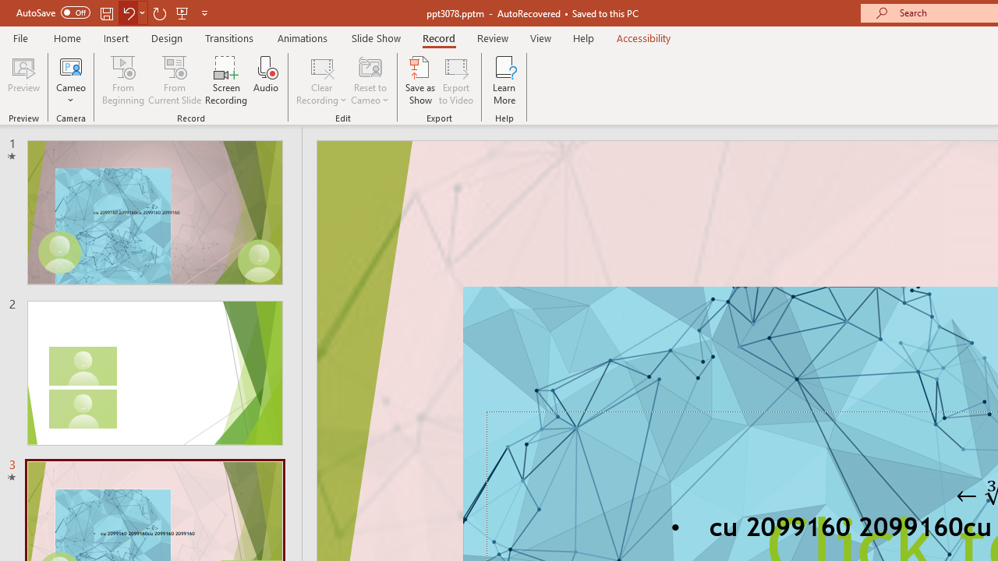 This screenshot has width=998, height=561. What do you see at coordinates (123, 79) in the screenshot?
I see `From Beginning...` at bounding box center [123, 79].